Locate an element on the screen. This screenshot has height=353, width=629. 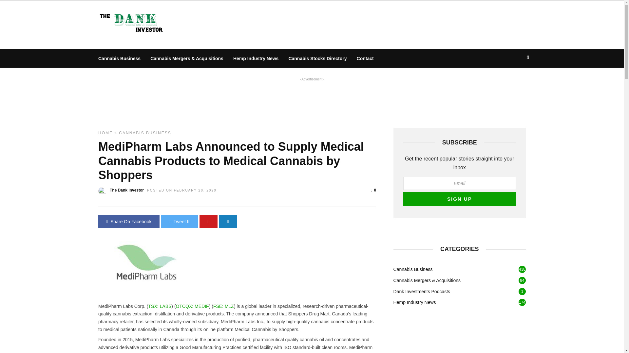
Cannabis Business is located at coordinates (119, 58).